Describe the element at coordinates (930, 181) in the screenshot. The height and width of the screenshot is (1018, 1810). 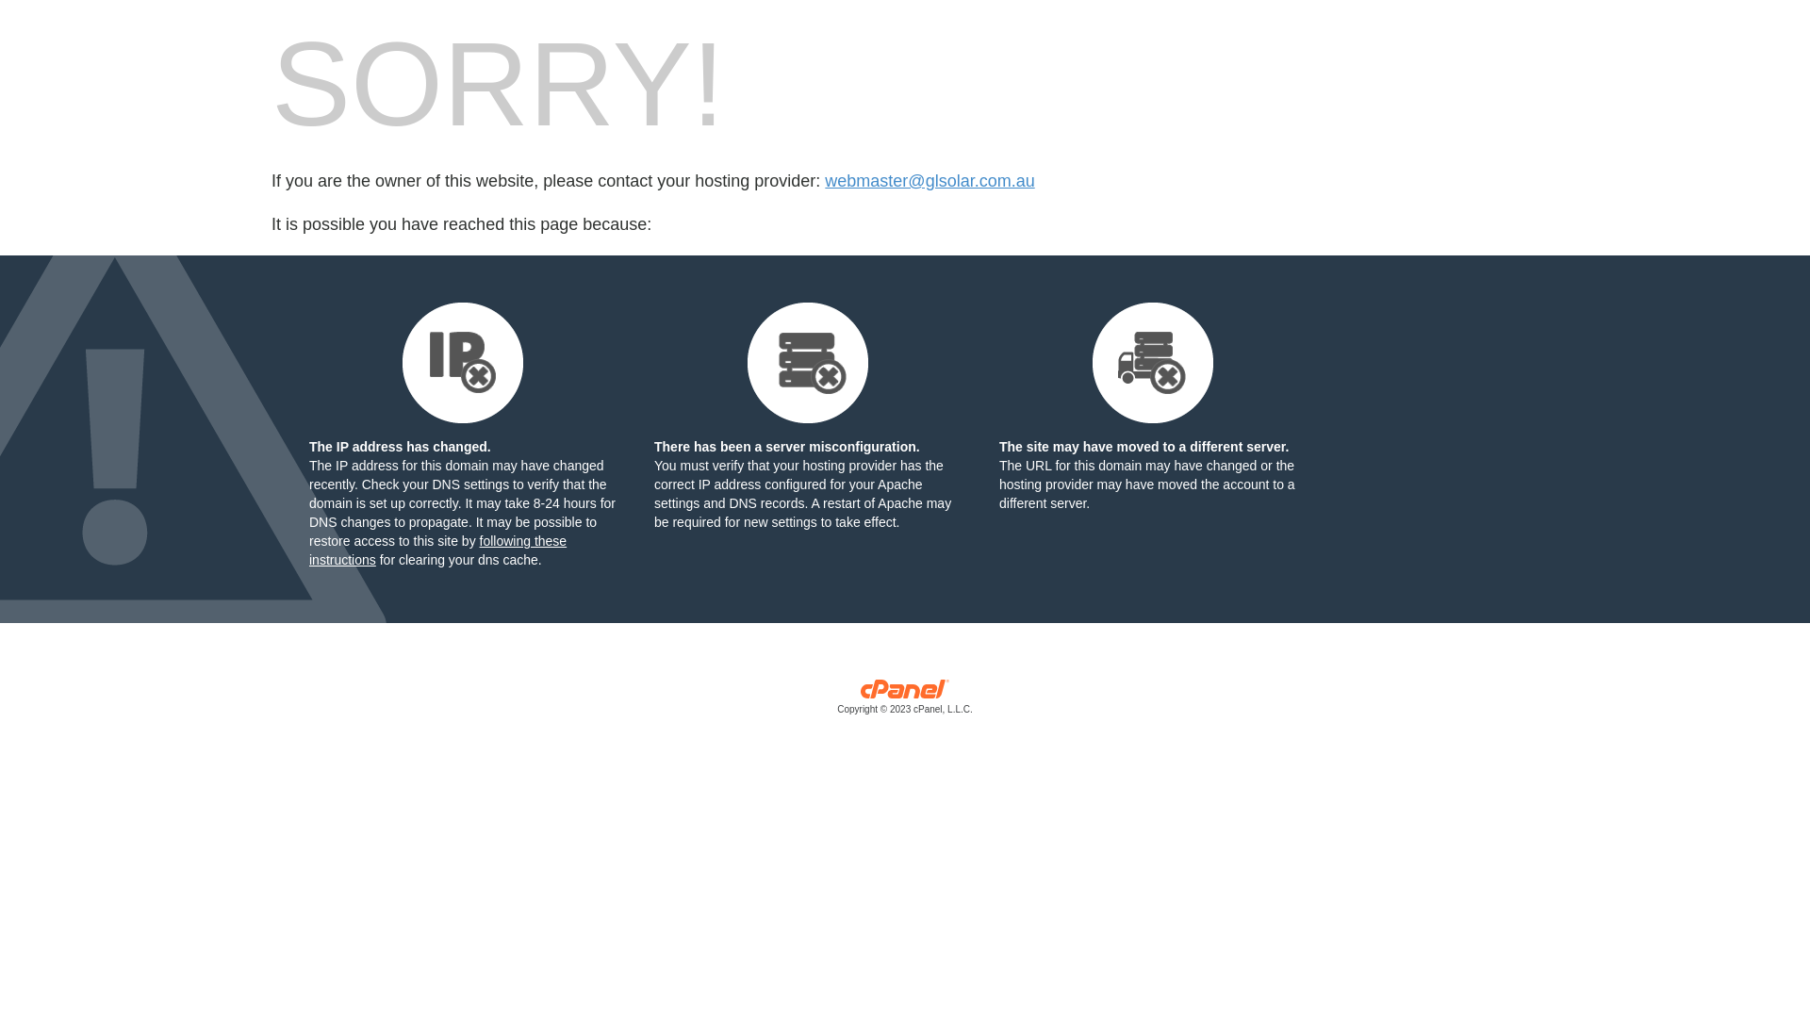
I see `webmaster@glsolar.com.au` at that location.